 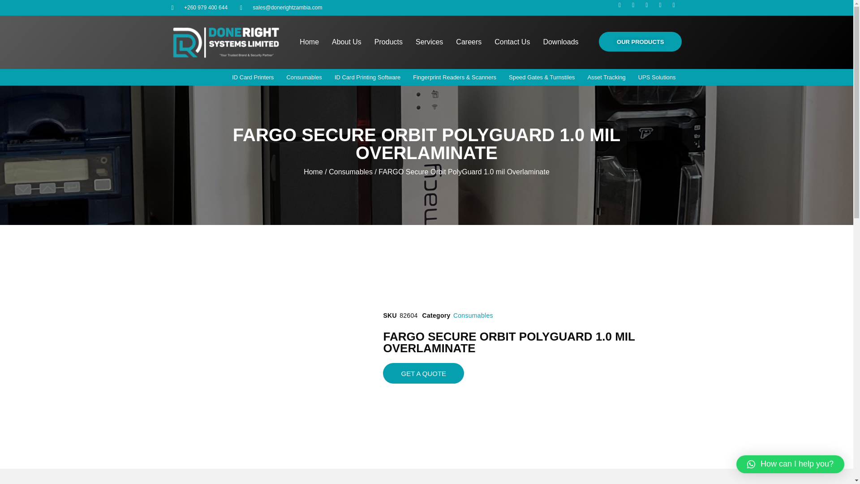 I want to click on Careers, so click(x=469, y=42).